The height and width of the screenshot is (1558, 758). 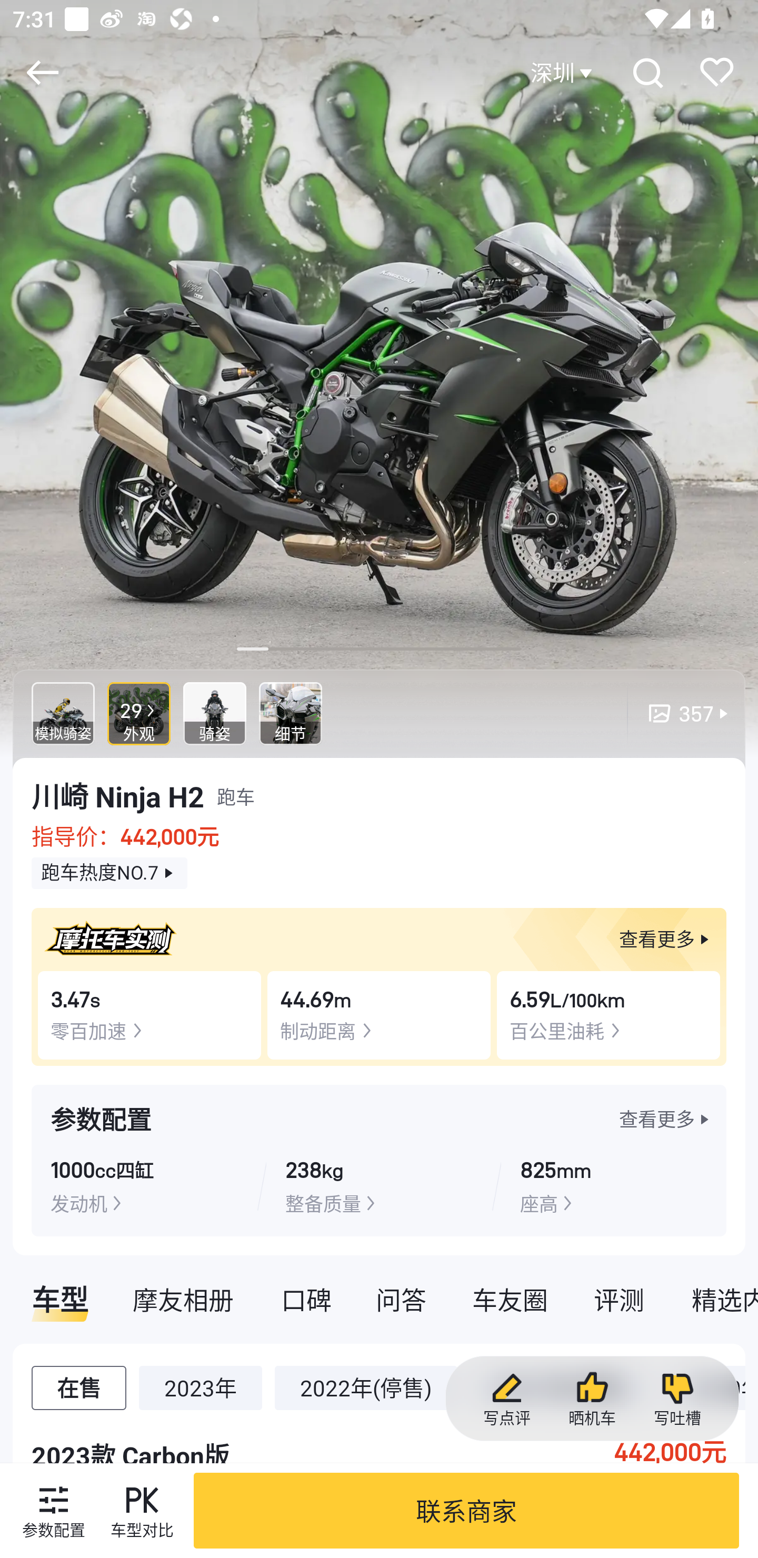 What do you see at coordinates (42, 72) in the screenshot?
I see `` at bounding box center [42, 72].